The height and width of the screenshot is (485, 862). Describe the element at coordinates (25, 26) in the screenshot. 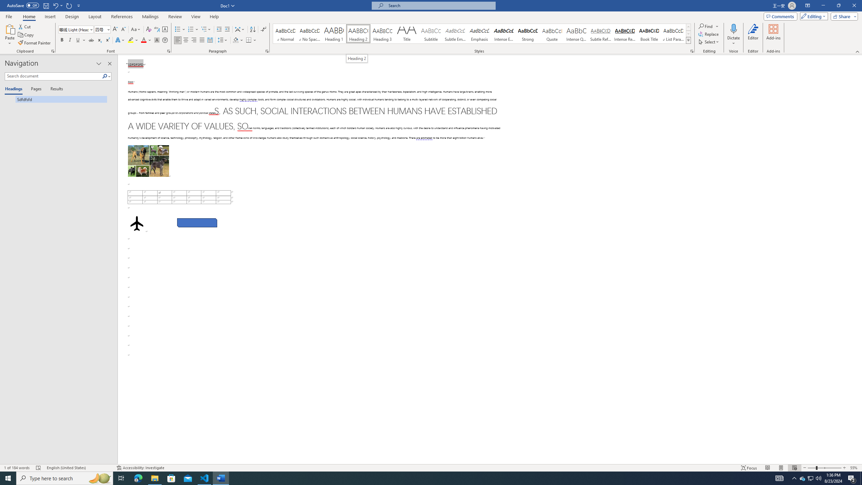

I see `Cut` at that location.